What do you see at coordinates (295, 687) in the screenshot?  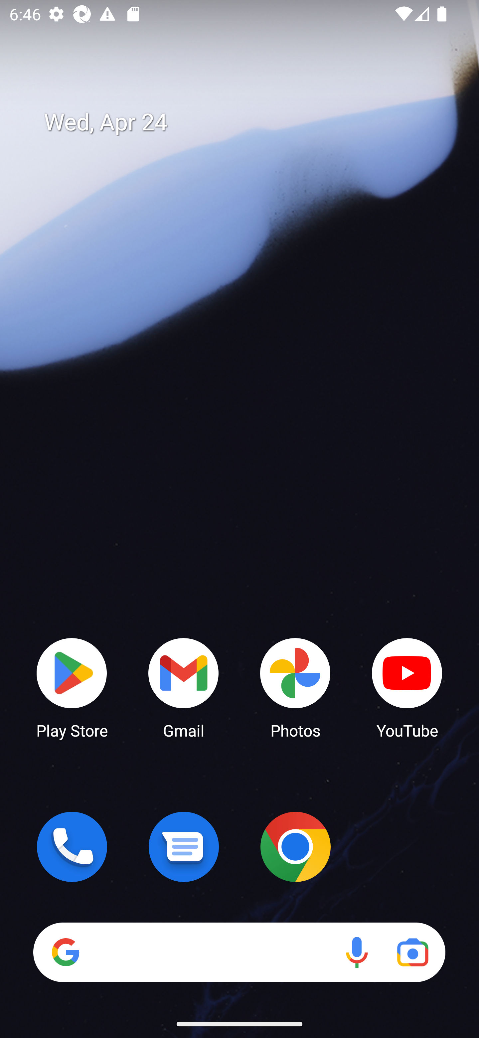 I see `Photos` at bounding box center [295, 687].